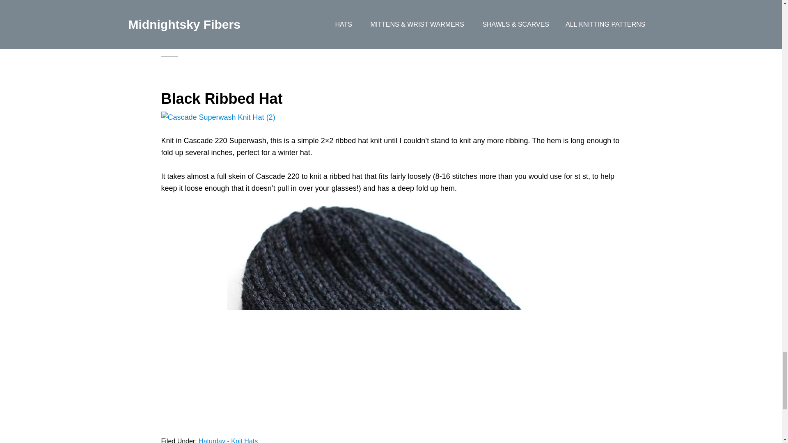 The image size is (788, 443). I want to click on Haturday - Knit Hats, so click(228, 18).